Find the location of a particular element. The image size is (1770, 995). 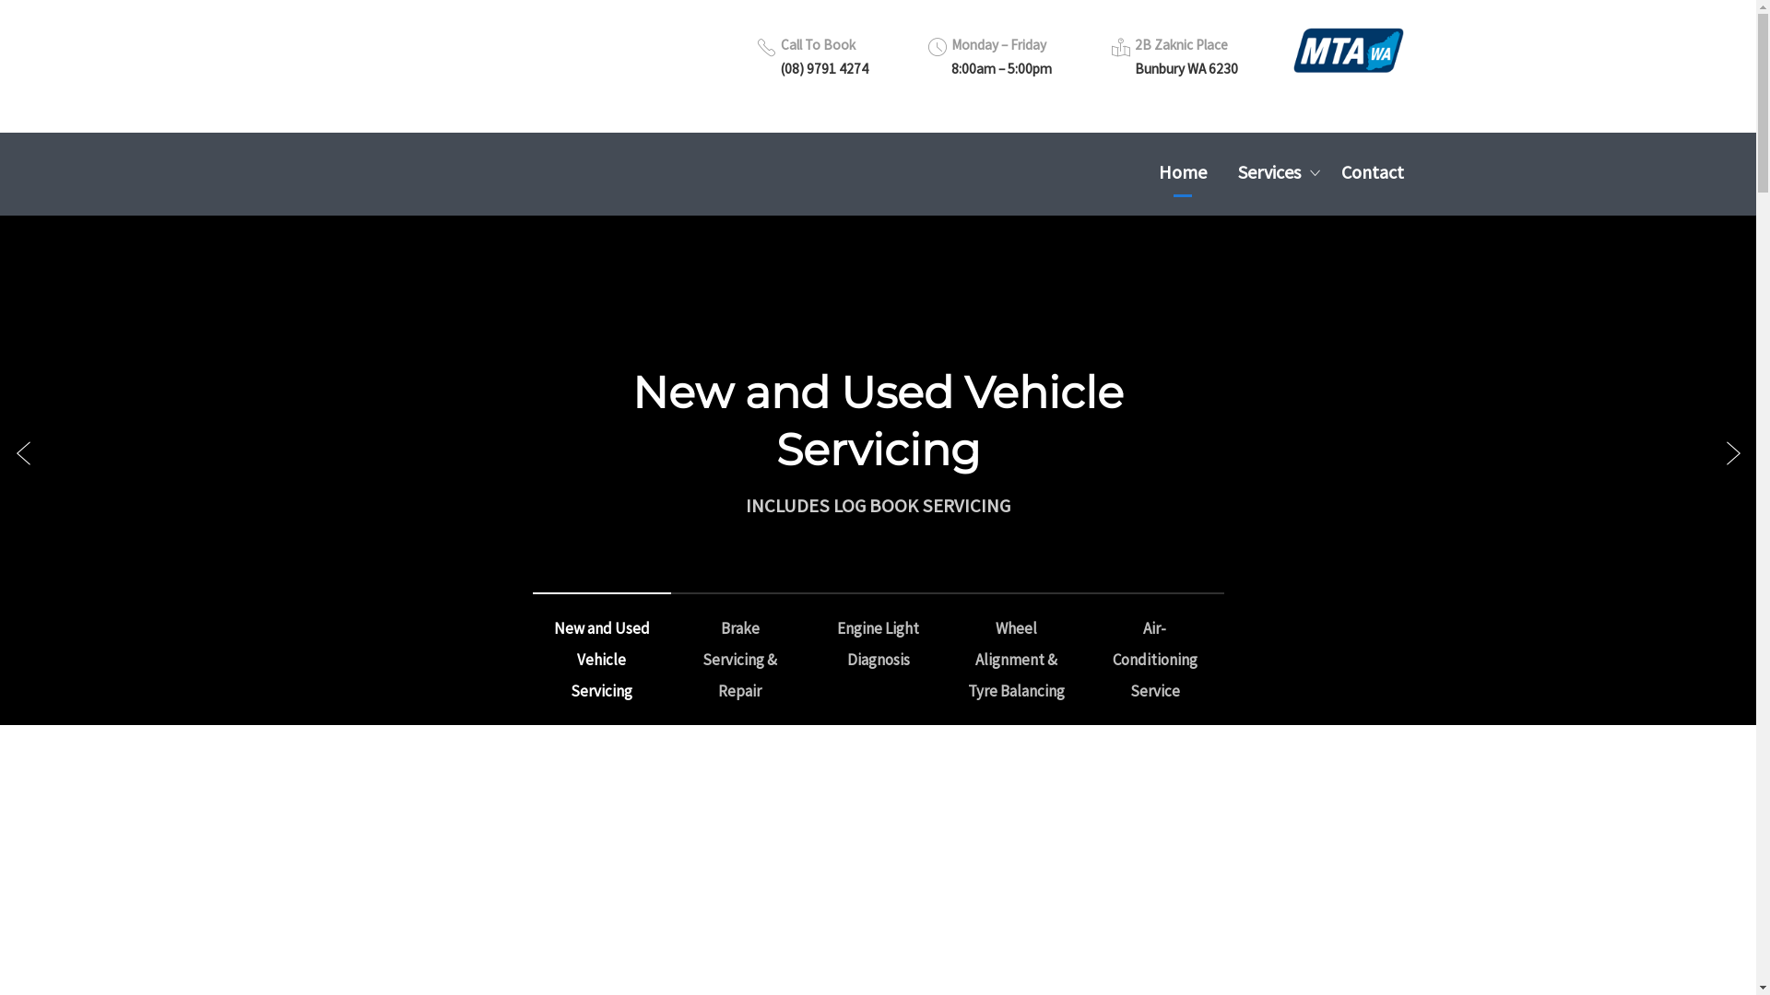

(08) 9791 4274 is located at coordinates (824, 68).